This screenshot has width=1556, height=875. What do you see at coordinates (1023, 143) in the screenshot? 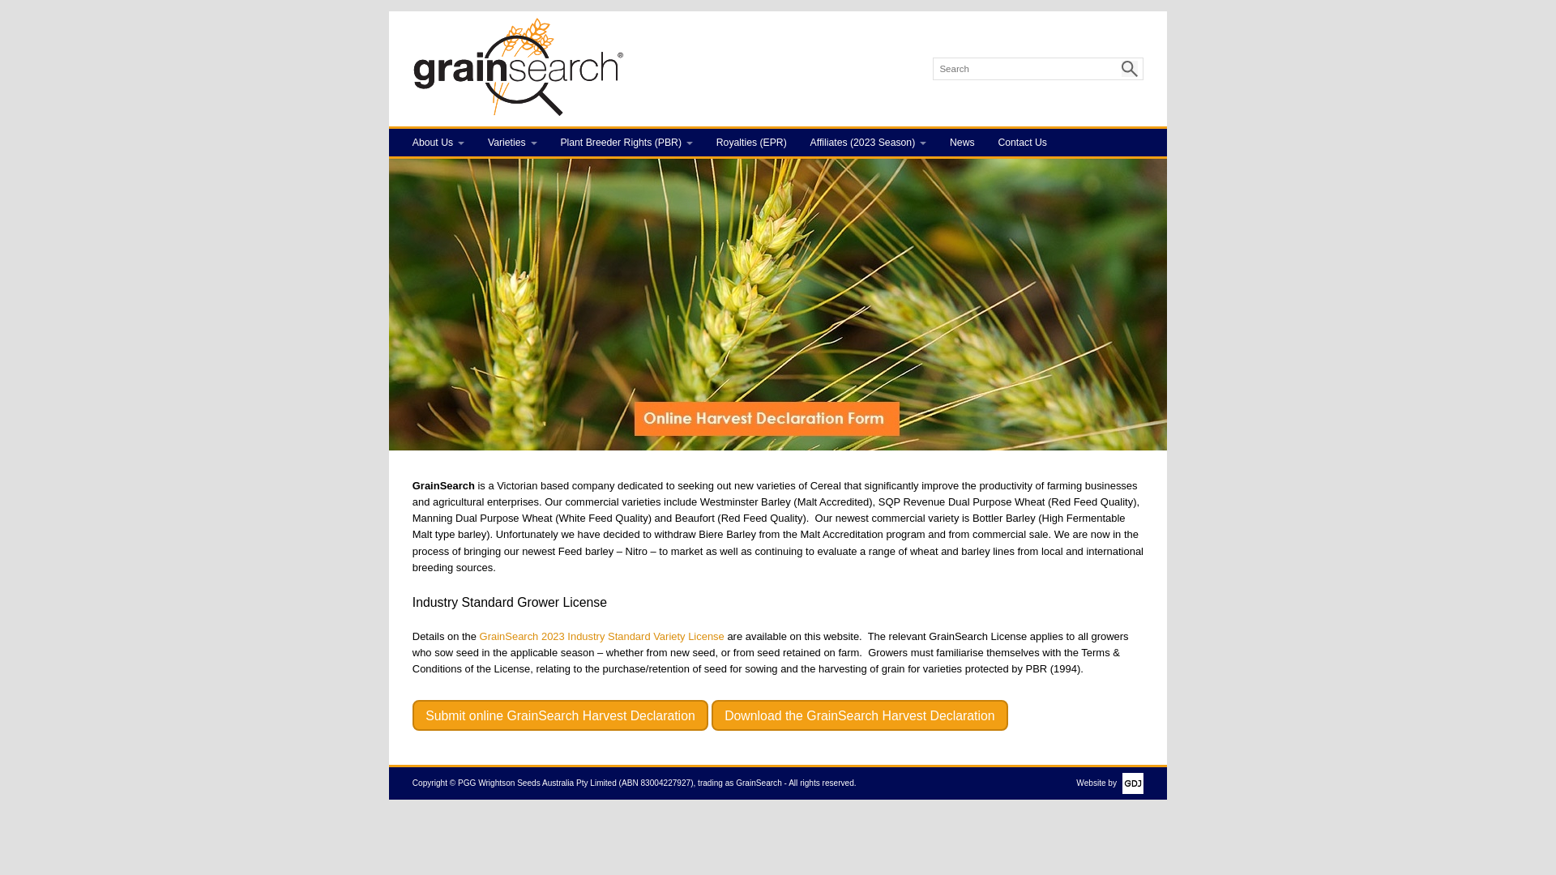
I see `Contact Us` at bounding box center [1023, 143].